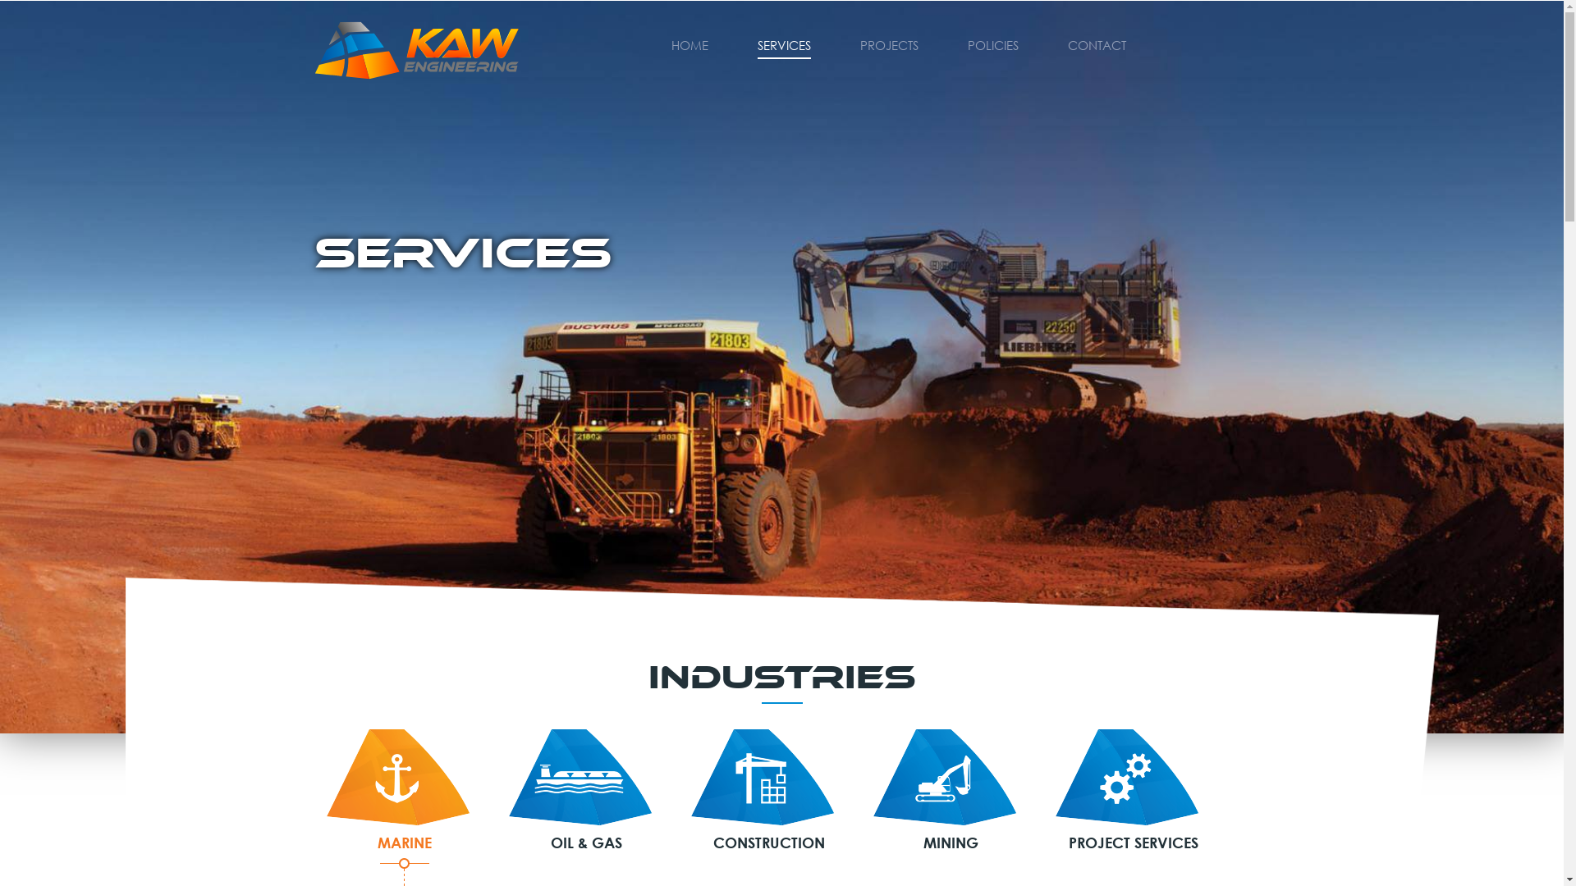 The image size is (1576, 886). I want to click on CONTACT, so click(1097, 44).